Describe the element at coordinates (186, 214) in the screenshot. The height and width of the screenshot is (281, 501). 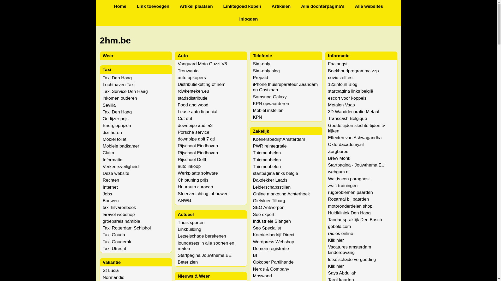
I see `Actueel` at that location.